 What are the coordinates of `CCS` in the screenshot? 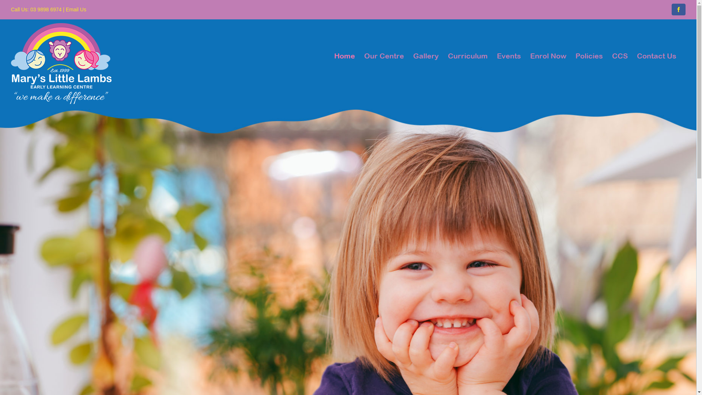 It's located at (620, 44).